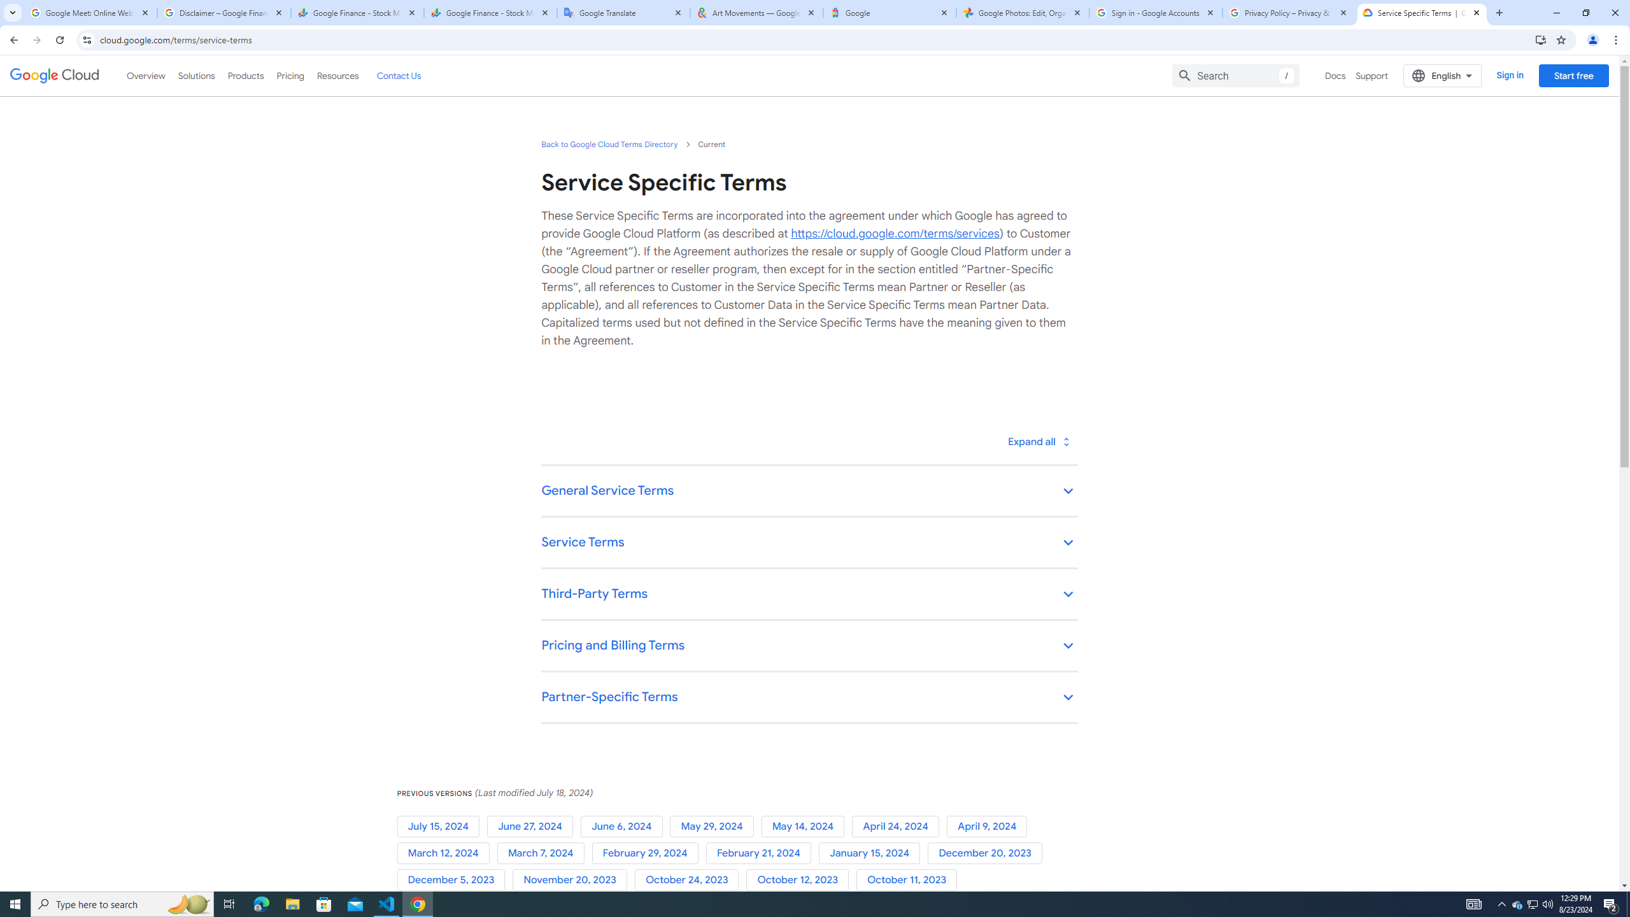 This screenshot has width=1630, height=917. What do you see at coordinates (196, 75) in the screenshot?
I see `Solutions` at bounding box center [196, 75].